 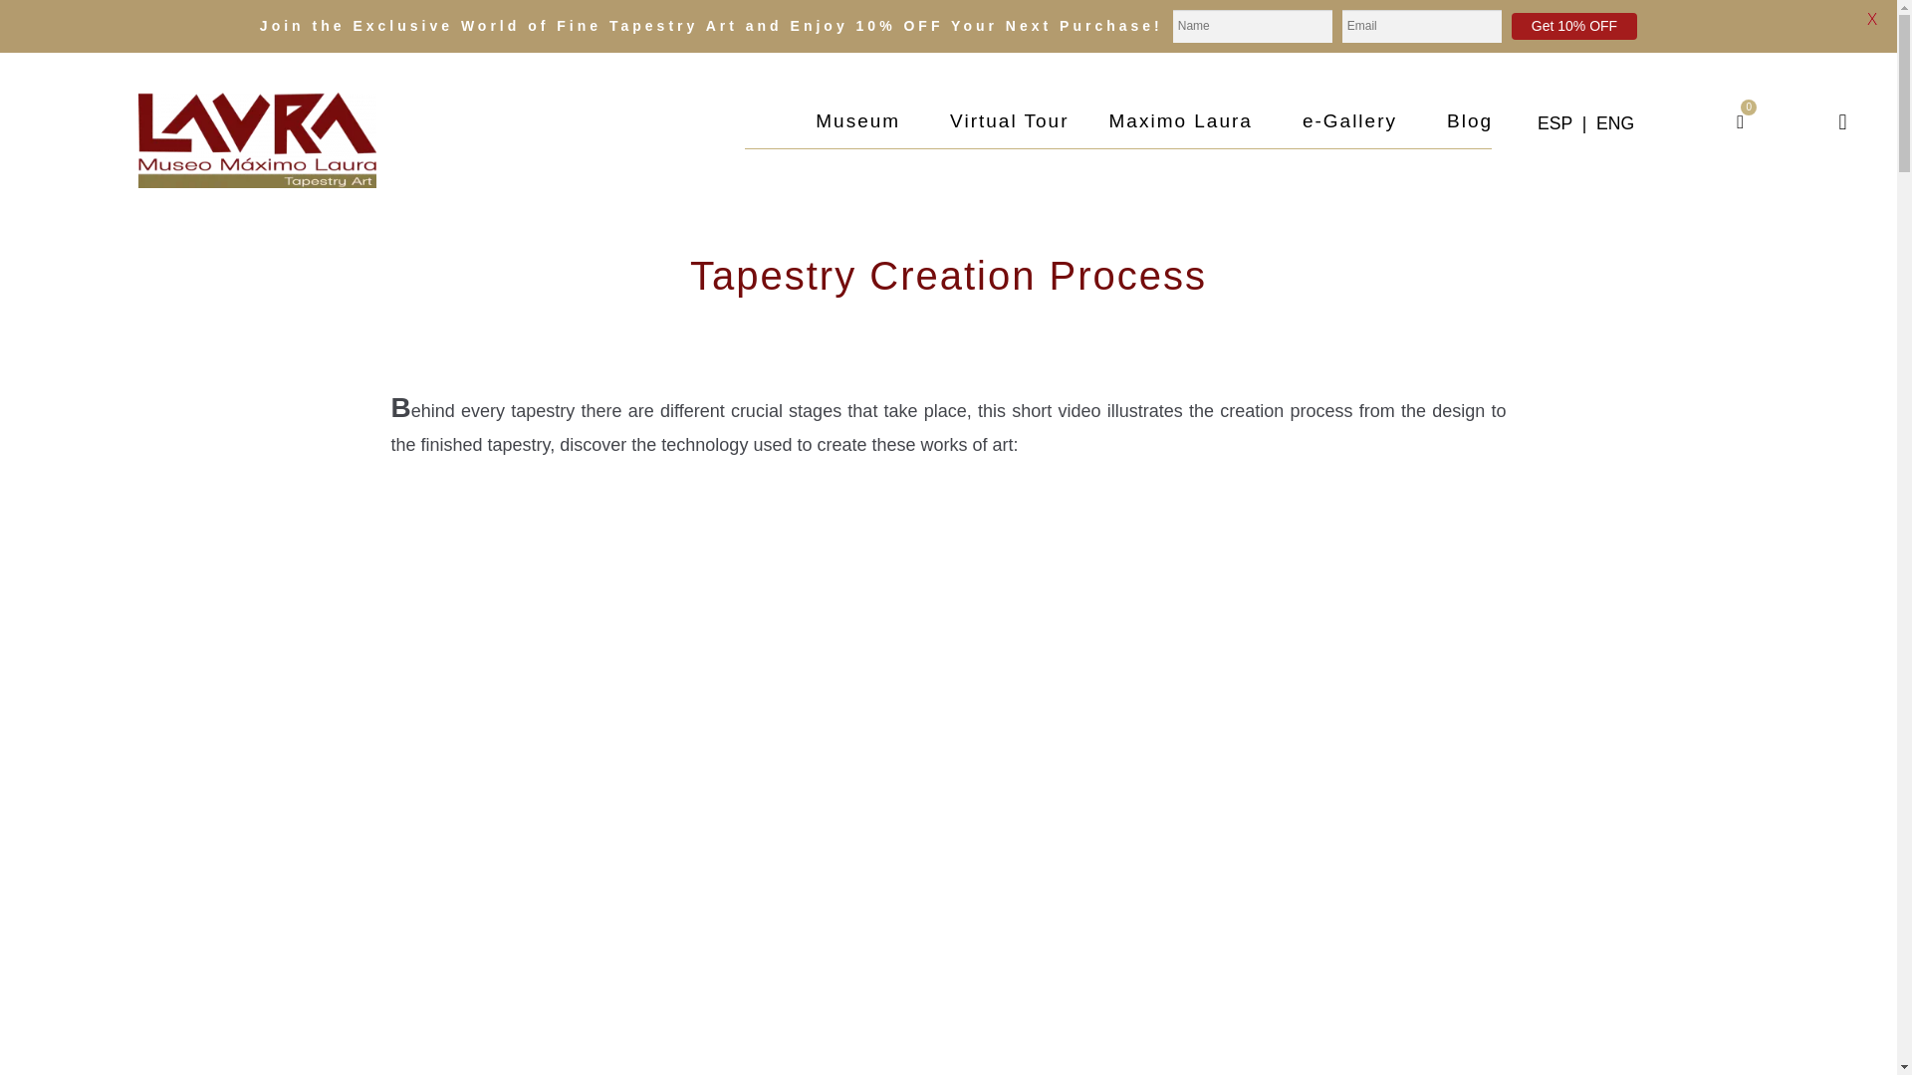 What do you see at coordinates (1354, 121) in the screenshot?
I see `e-Gallery` at bounding box center [1354, 121].